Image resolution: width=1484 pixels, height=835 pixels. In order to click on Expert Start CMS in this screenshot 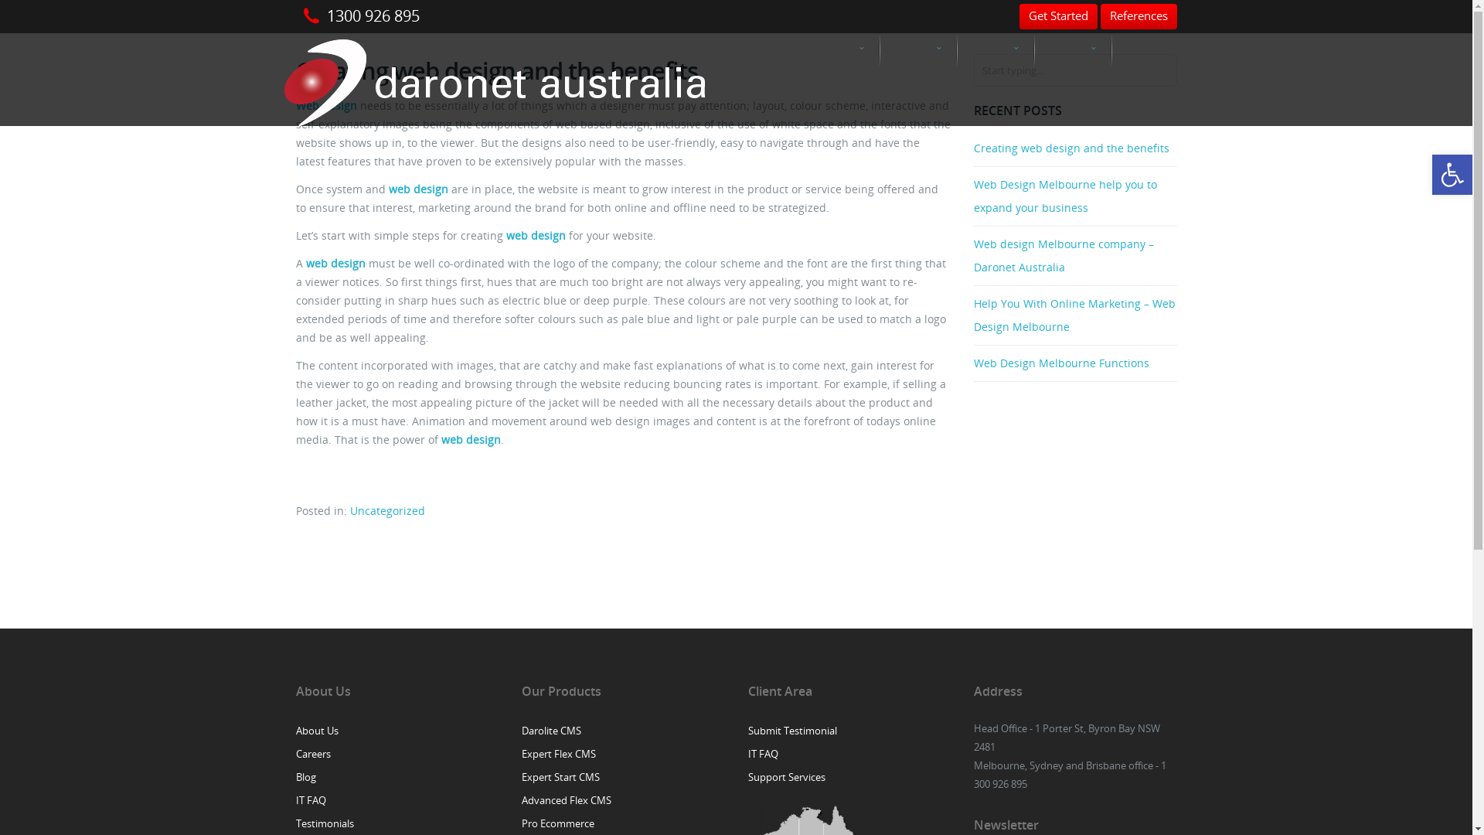, I will do `click(561, 777)`.